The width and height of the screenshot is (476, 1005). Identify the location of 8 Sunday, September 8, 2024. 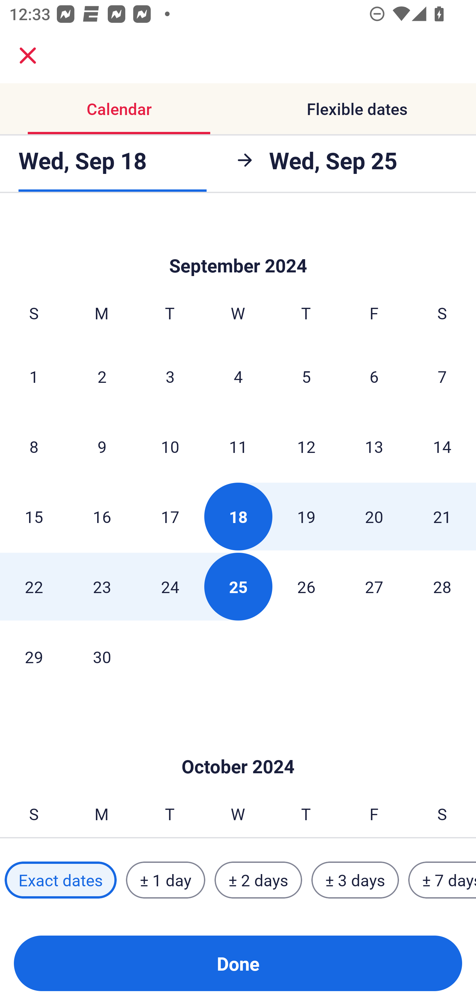
(34, 447).